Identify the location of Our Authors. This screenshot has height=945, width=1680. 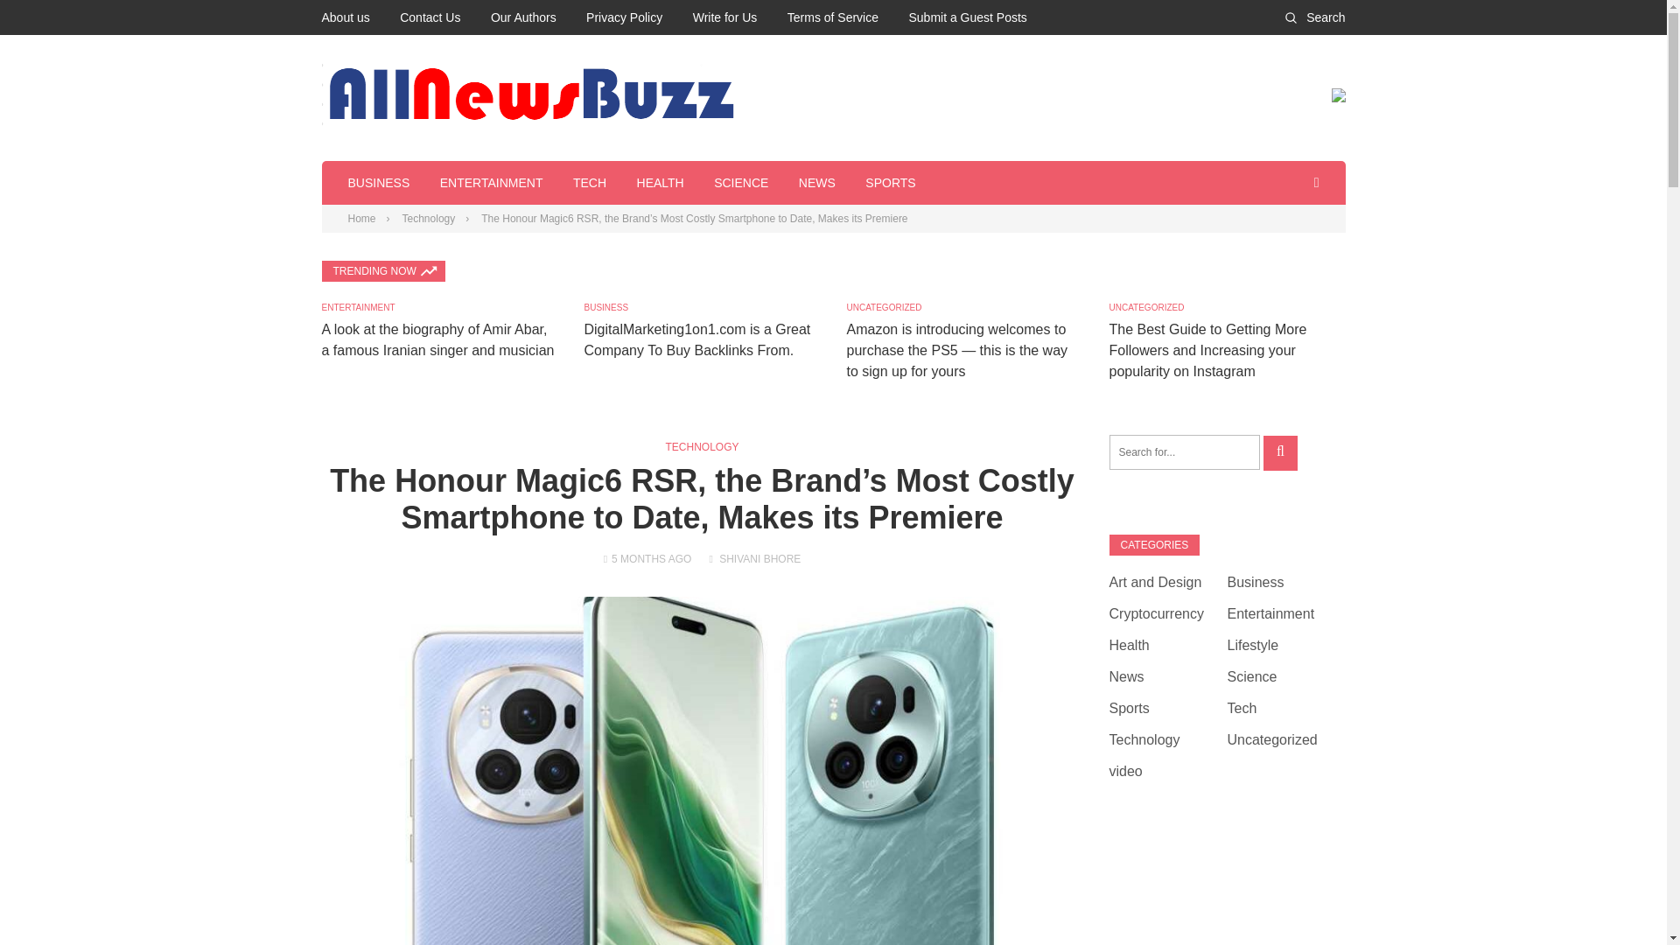
(523, 17).